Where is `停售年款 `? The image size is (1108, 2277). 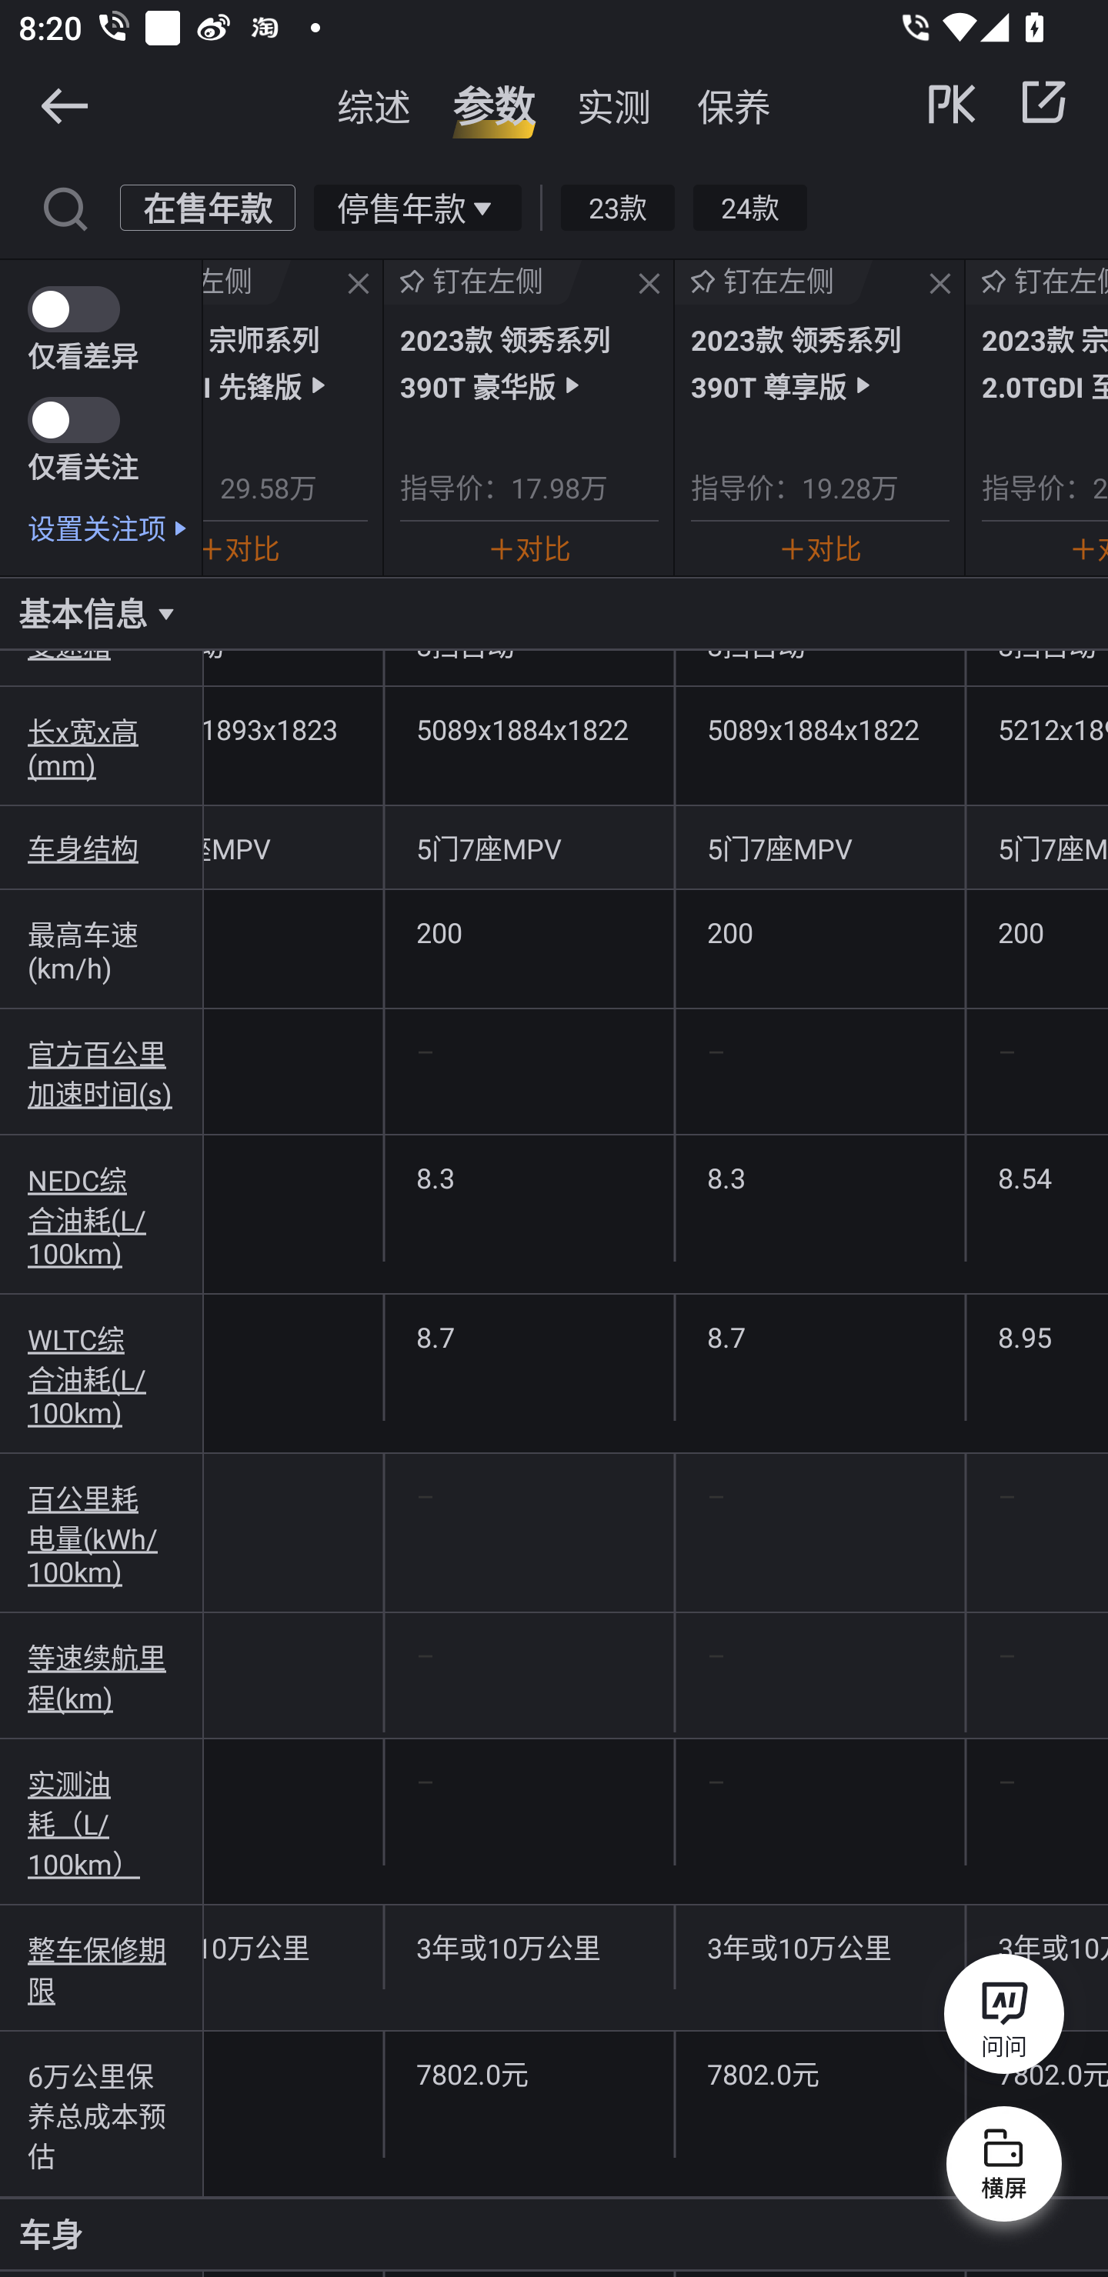
停售年款  is located at coordinates (417, 206).